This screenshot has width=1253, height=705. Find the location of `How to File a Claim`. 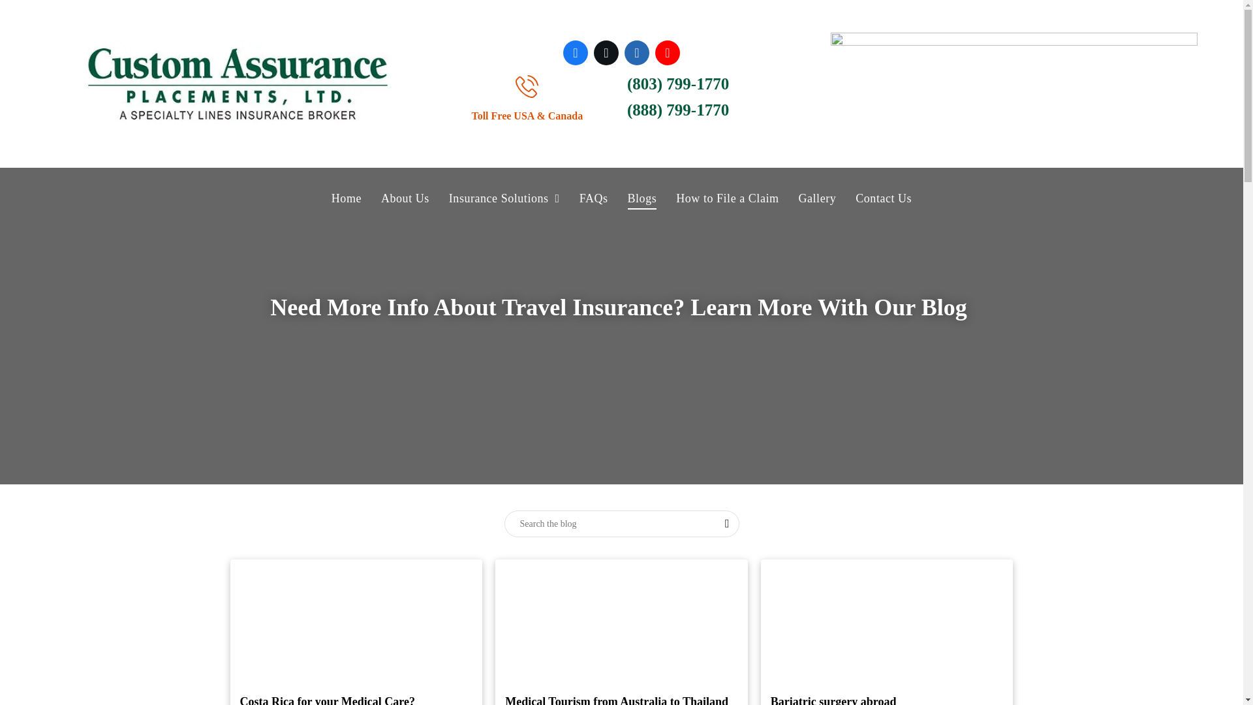

How to File a Claim is located at coordinates (727, 198).